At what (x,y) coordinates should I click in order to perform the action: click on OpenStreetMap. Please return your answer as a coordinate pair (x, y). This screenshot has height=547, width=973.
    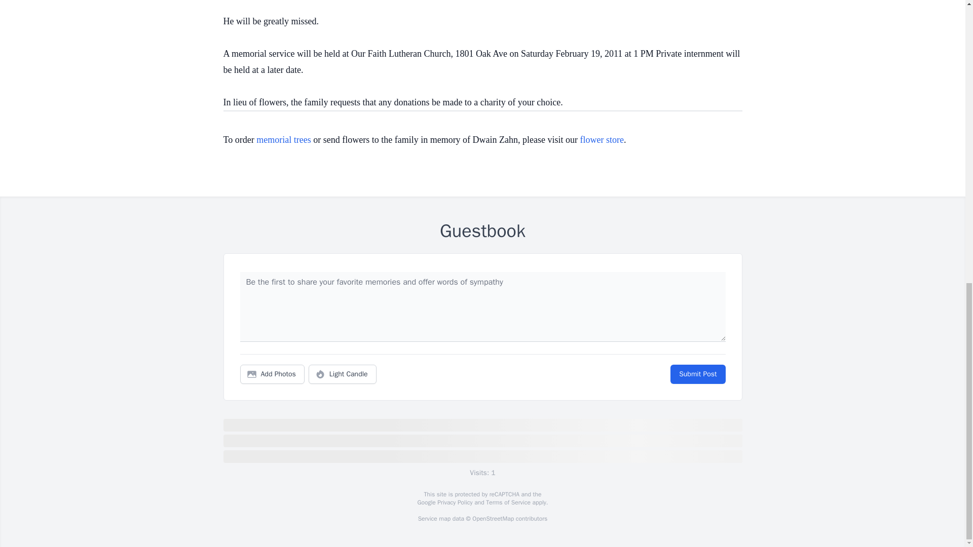
    Looking at the image, I should click on (493, 519).